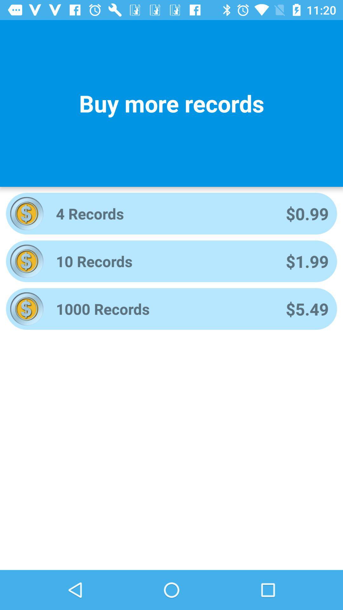 This screenshot has width=343, height=610. What do you see at coordinates (163, 213) in the screenshot?
I see `turn on the icon next to $0.99 item` at bounding box center [163, 213].